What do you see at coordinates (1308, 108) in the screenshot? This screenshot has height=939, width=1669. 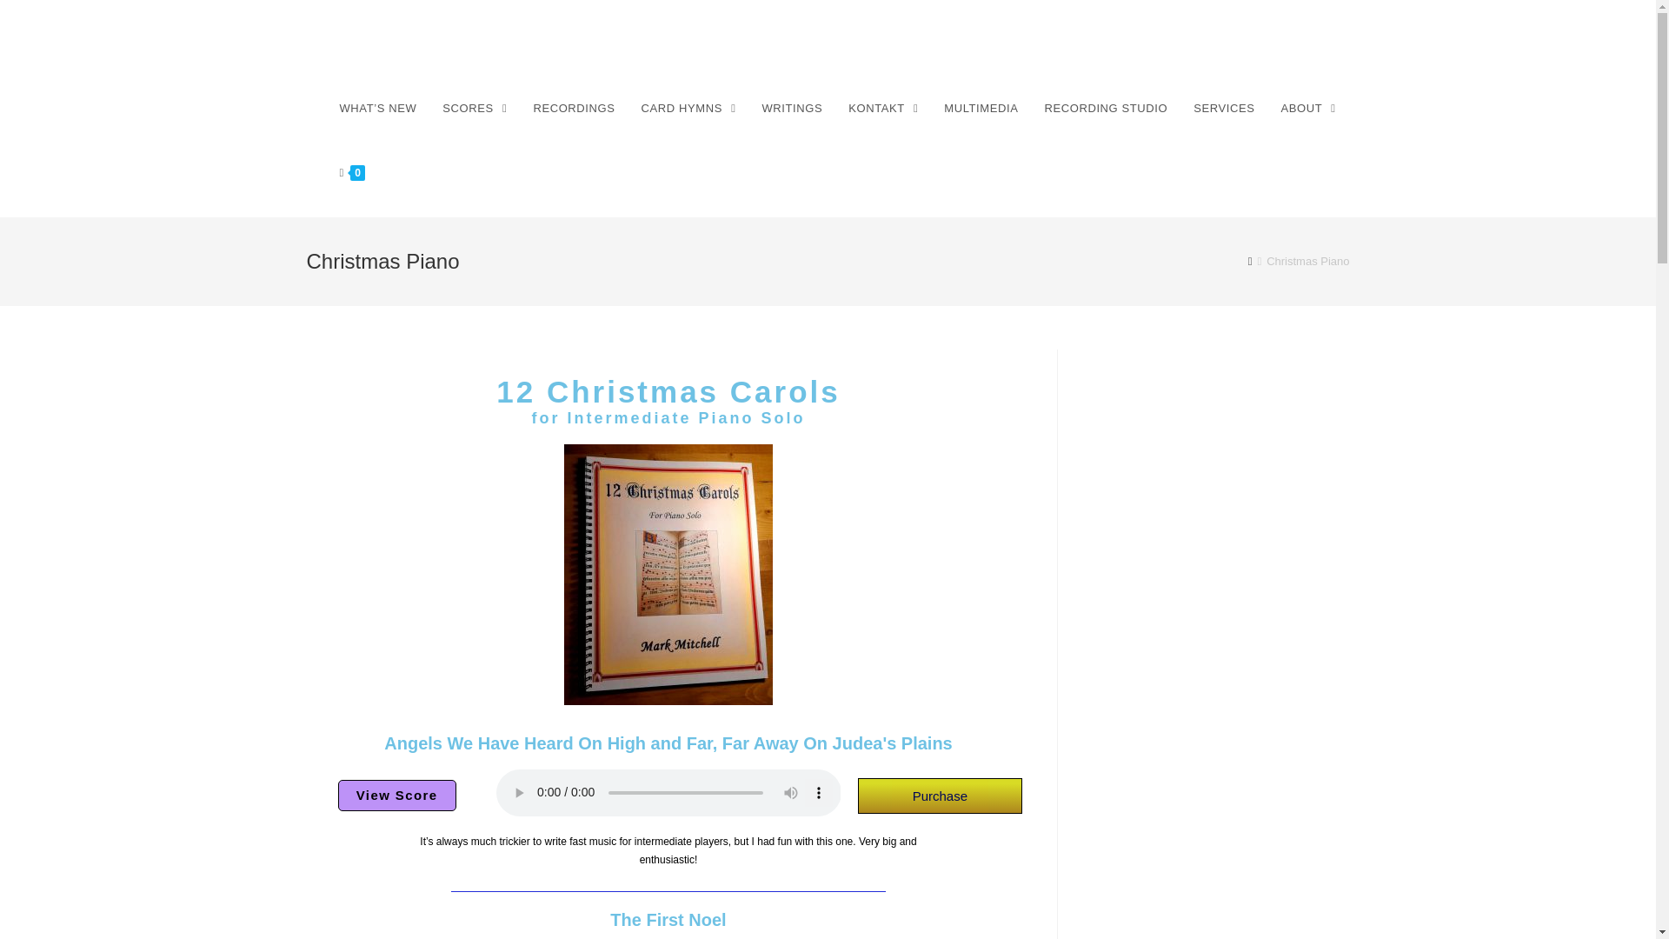 I see `ABOUT` at bounding box center [1308, 108].